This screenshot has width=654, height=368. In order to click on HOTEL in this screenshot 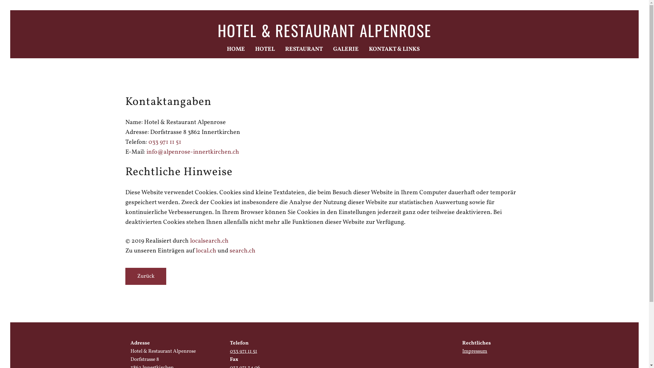, I will do `click(265, 49)`.